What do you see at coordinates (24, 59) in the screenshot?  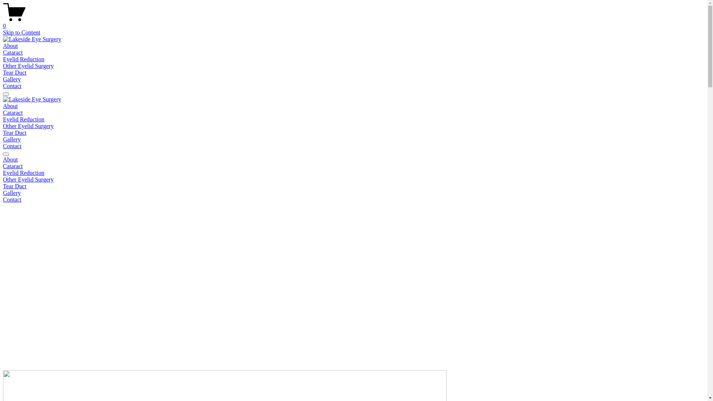 I see `Eyelid Reduction` at bounding box center [24, 59].